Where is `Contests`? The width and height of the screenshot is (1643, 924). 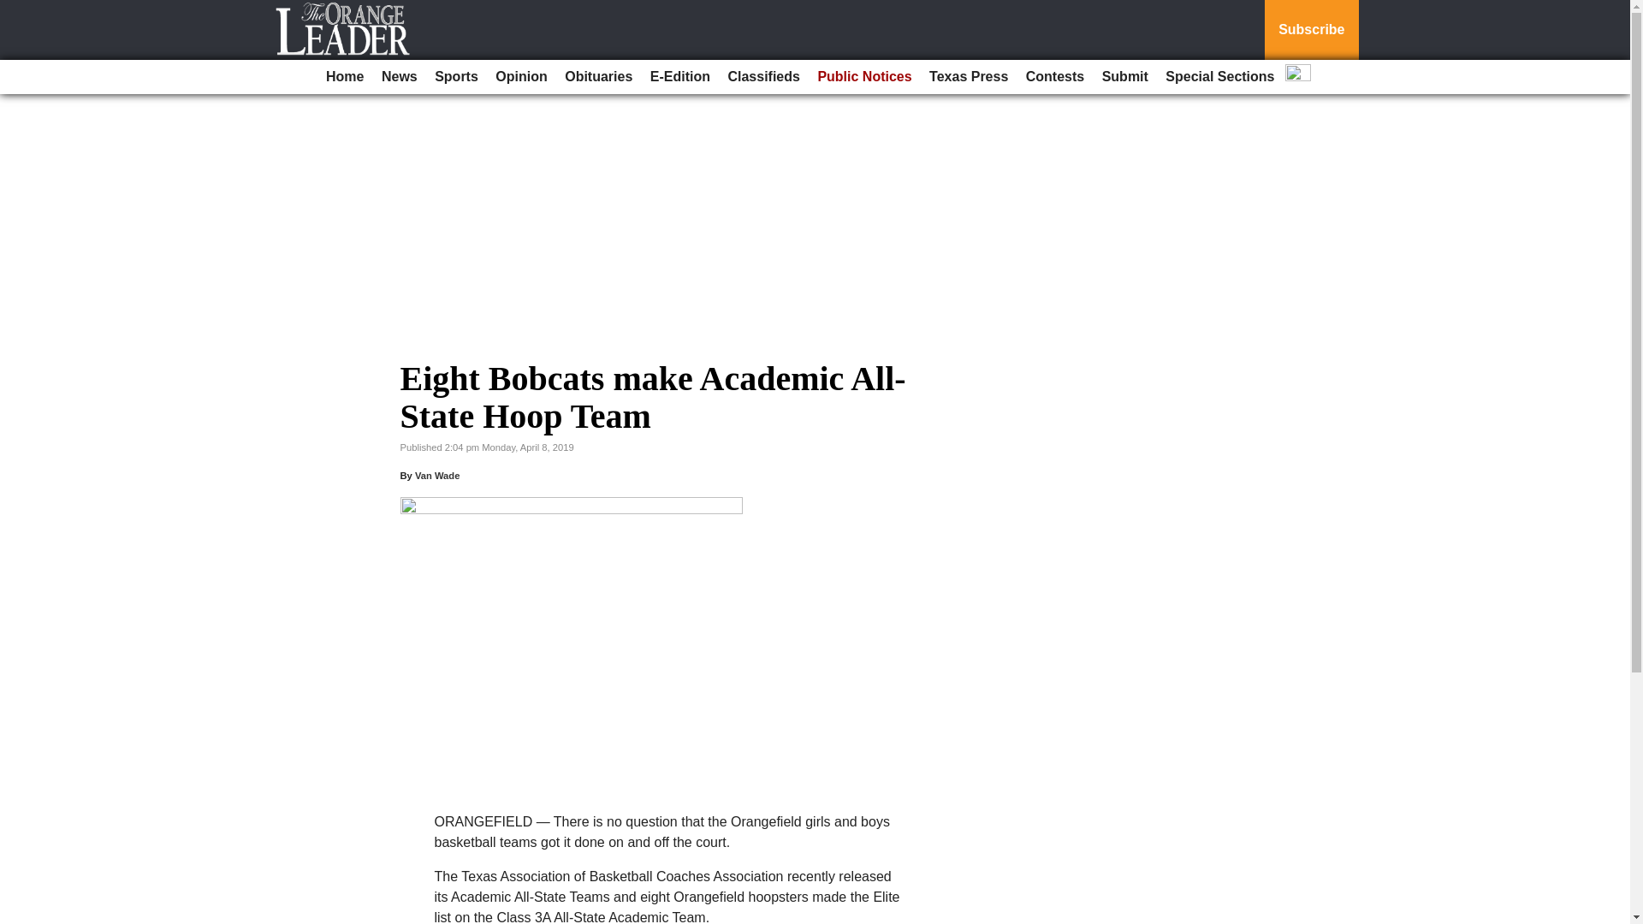
Contests is located at coordinates (1054, 77).